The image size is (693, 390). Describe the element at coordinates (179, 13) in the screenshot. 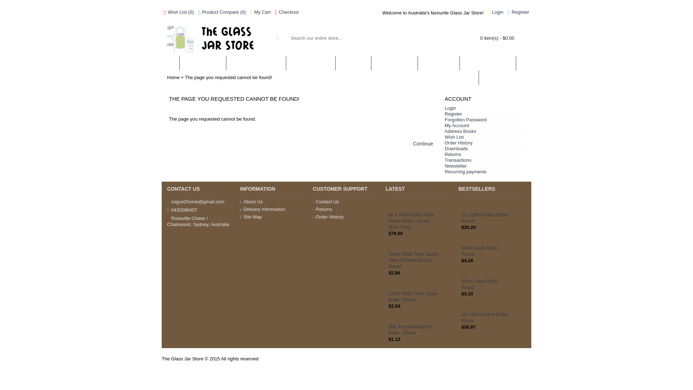

I see `Wish List (0)` at that location.